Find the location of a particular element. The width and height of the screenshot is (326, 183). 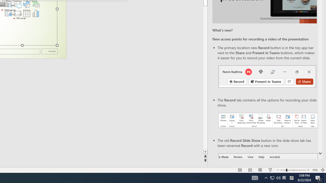

Insert Video is located at coordinates (17, 13).